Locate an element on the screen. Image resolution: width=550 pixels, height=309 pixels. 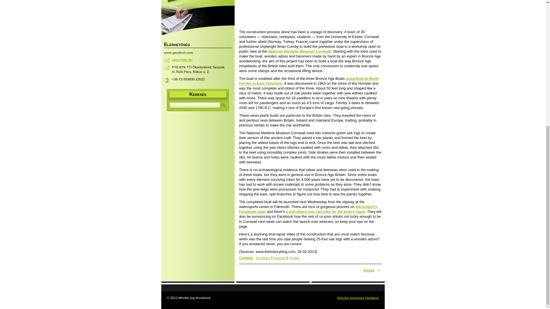
bronzkor is located at coordinates (263, 258).